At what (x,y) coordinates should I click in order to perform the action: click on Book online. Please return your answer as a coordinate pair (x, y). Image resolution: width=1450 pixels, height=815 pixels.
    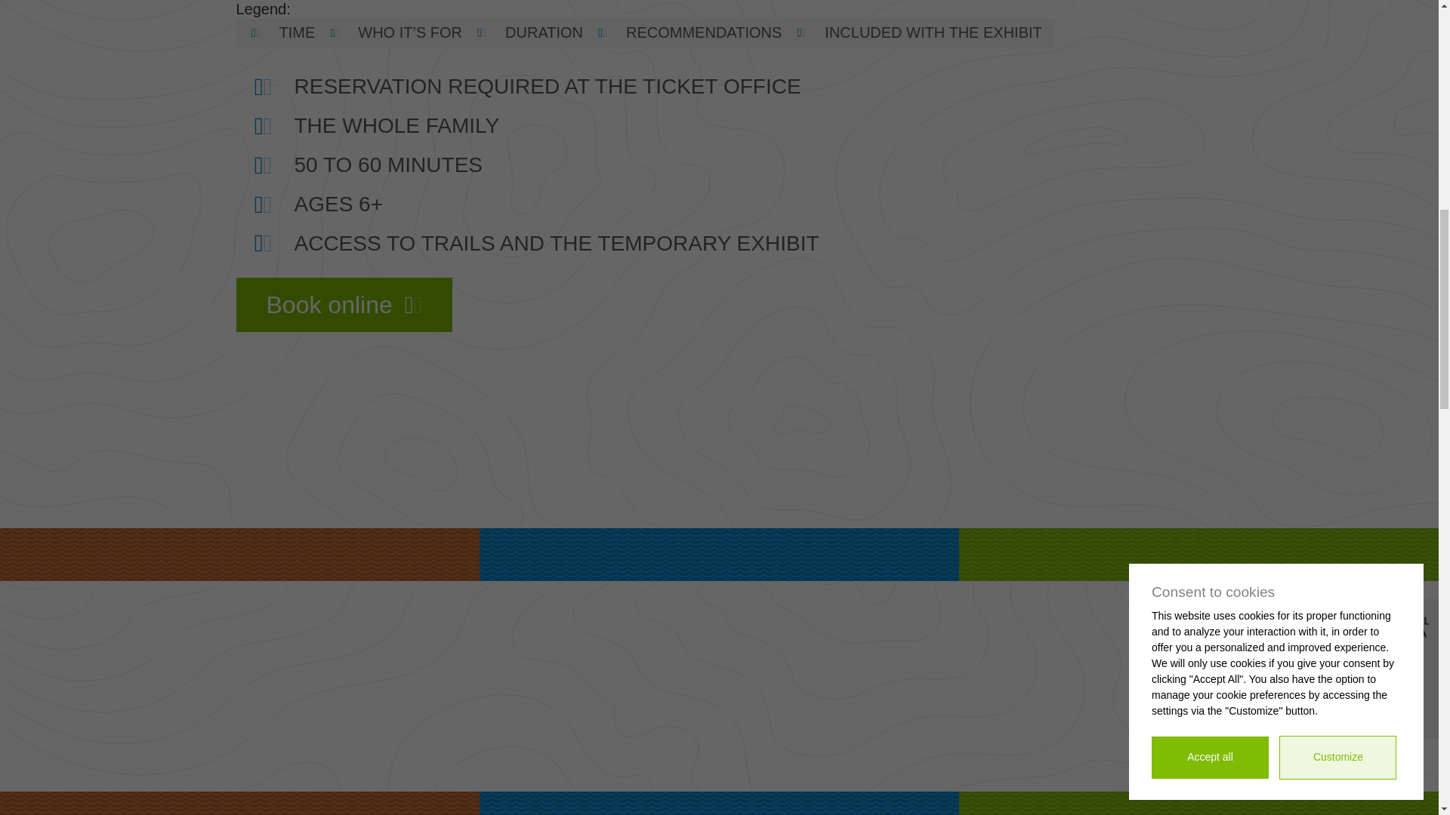
    Looking at the image, I should click on (344, 305).